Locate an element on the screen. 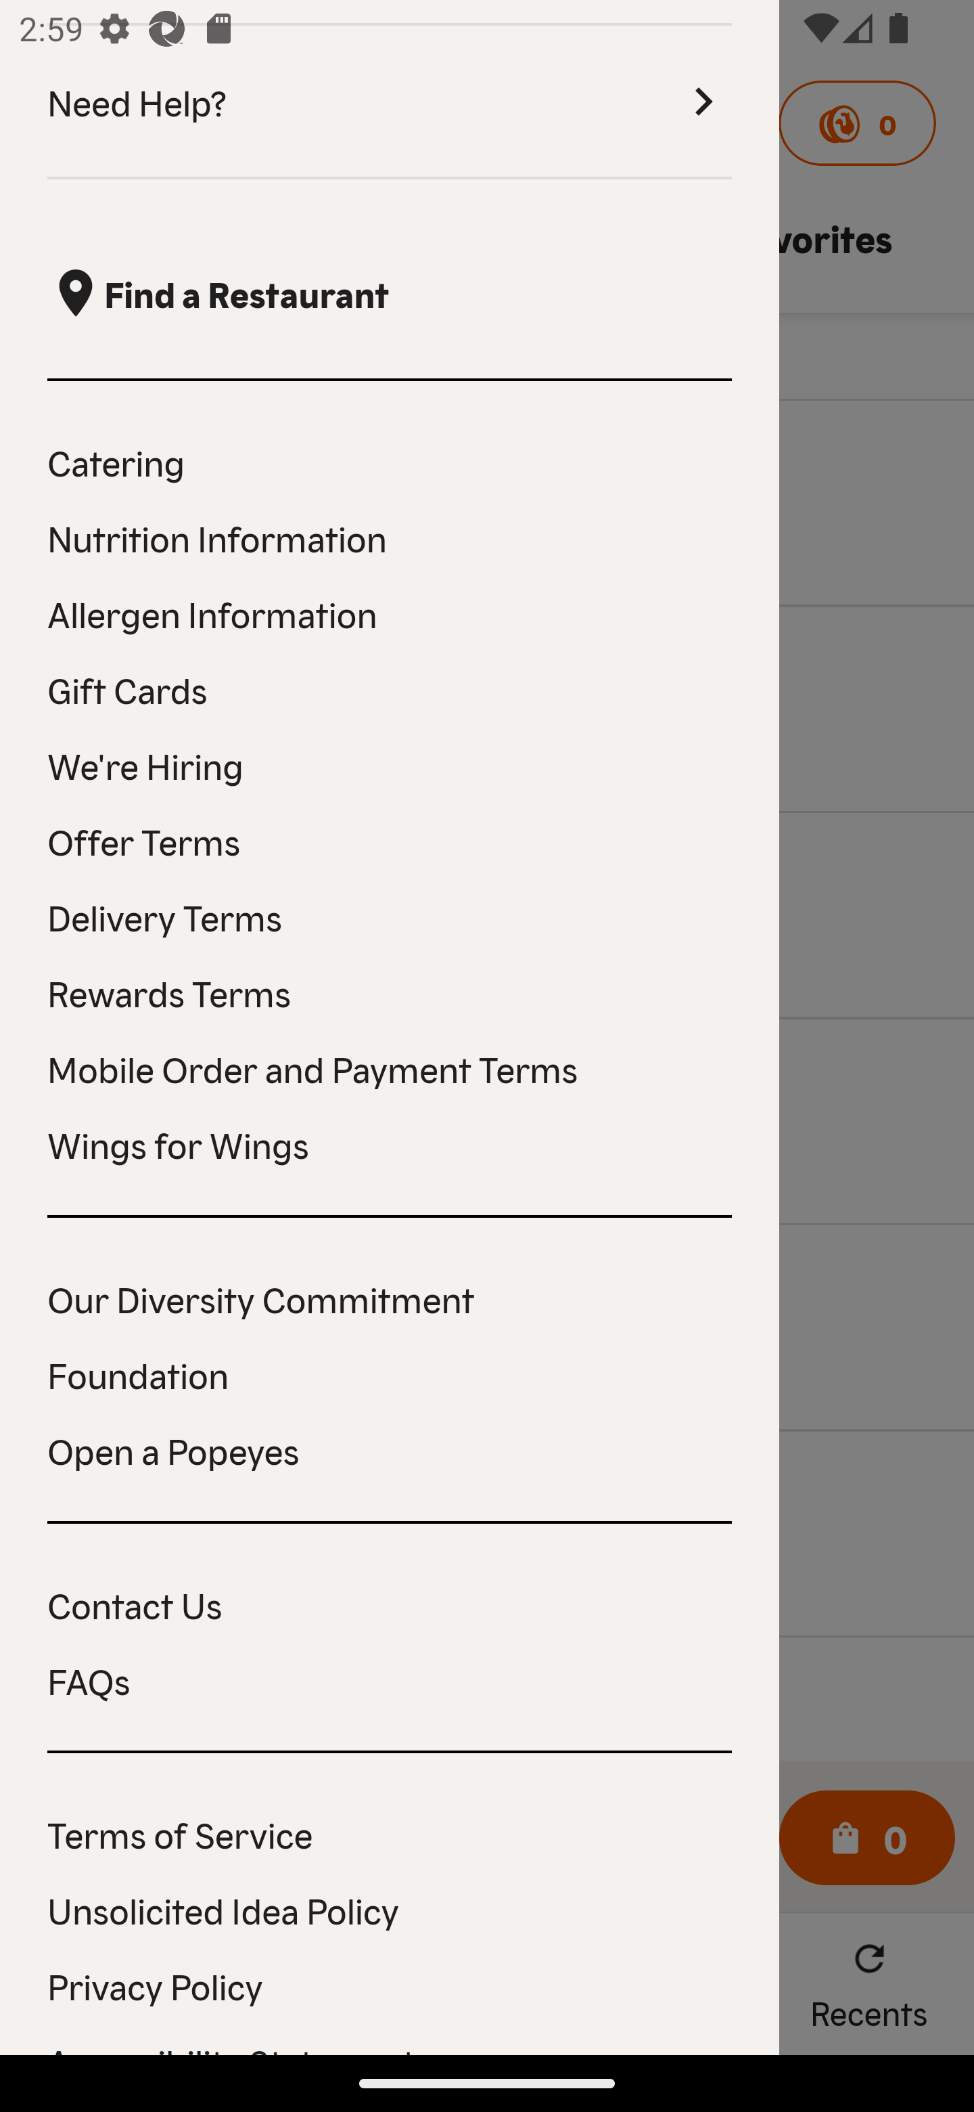 This screenshot has width=974, height=2112. Allergen Information is located at coordinates (390, 613).